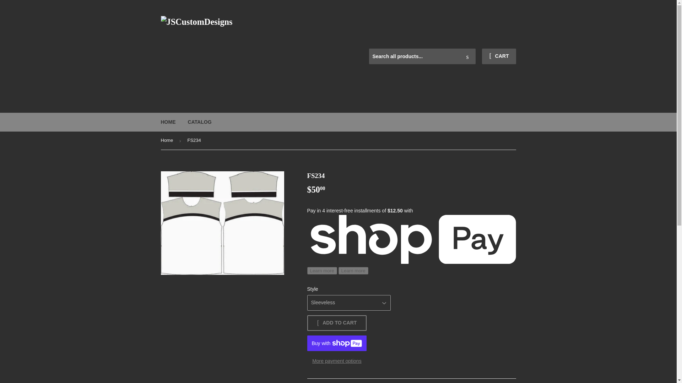 The height and width of the screenshot is (383, 682). What do you see at coordinates (168, 140) in the screenshot?
I see `Back to the frontpage` at bounding box center [168, 140].